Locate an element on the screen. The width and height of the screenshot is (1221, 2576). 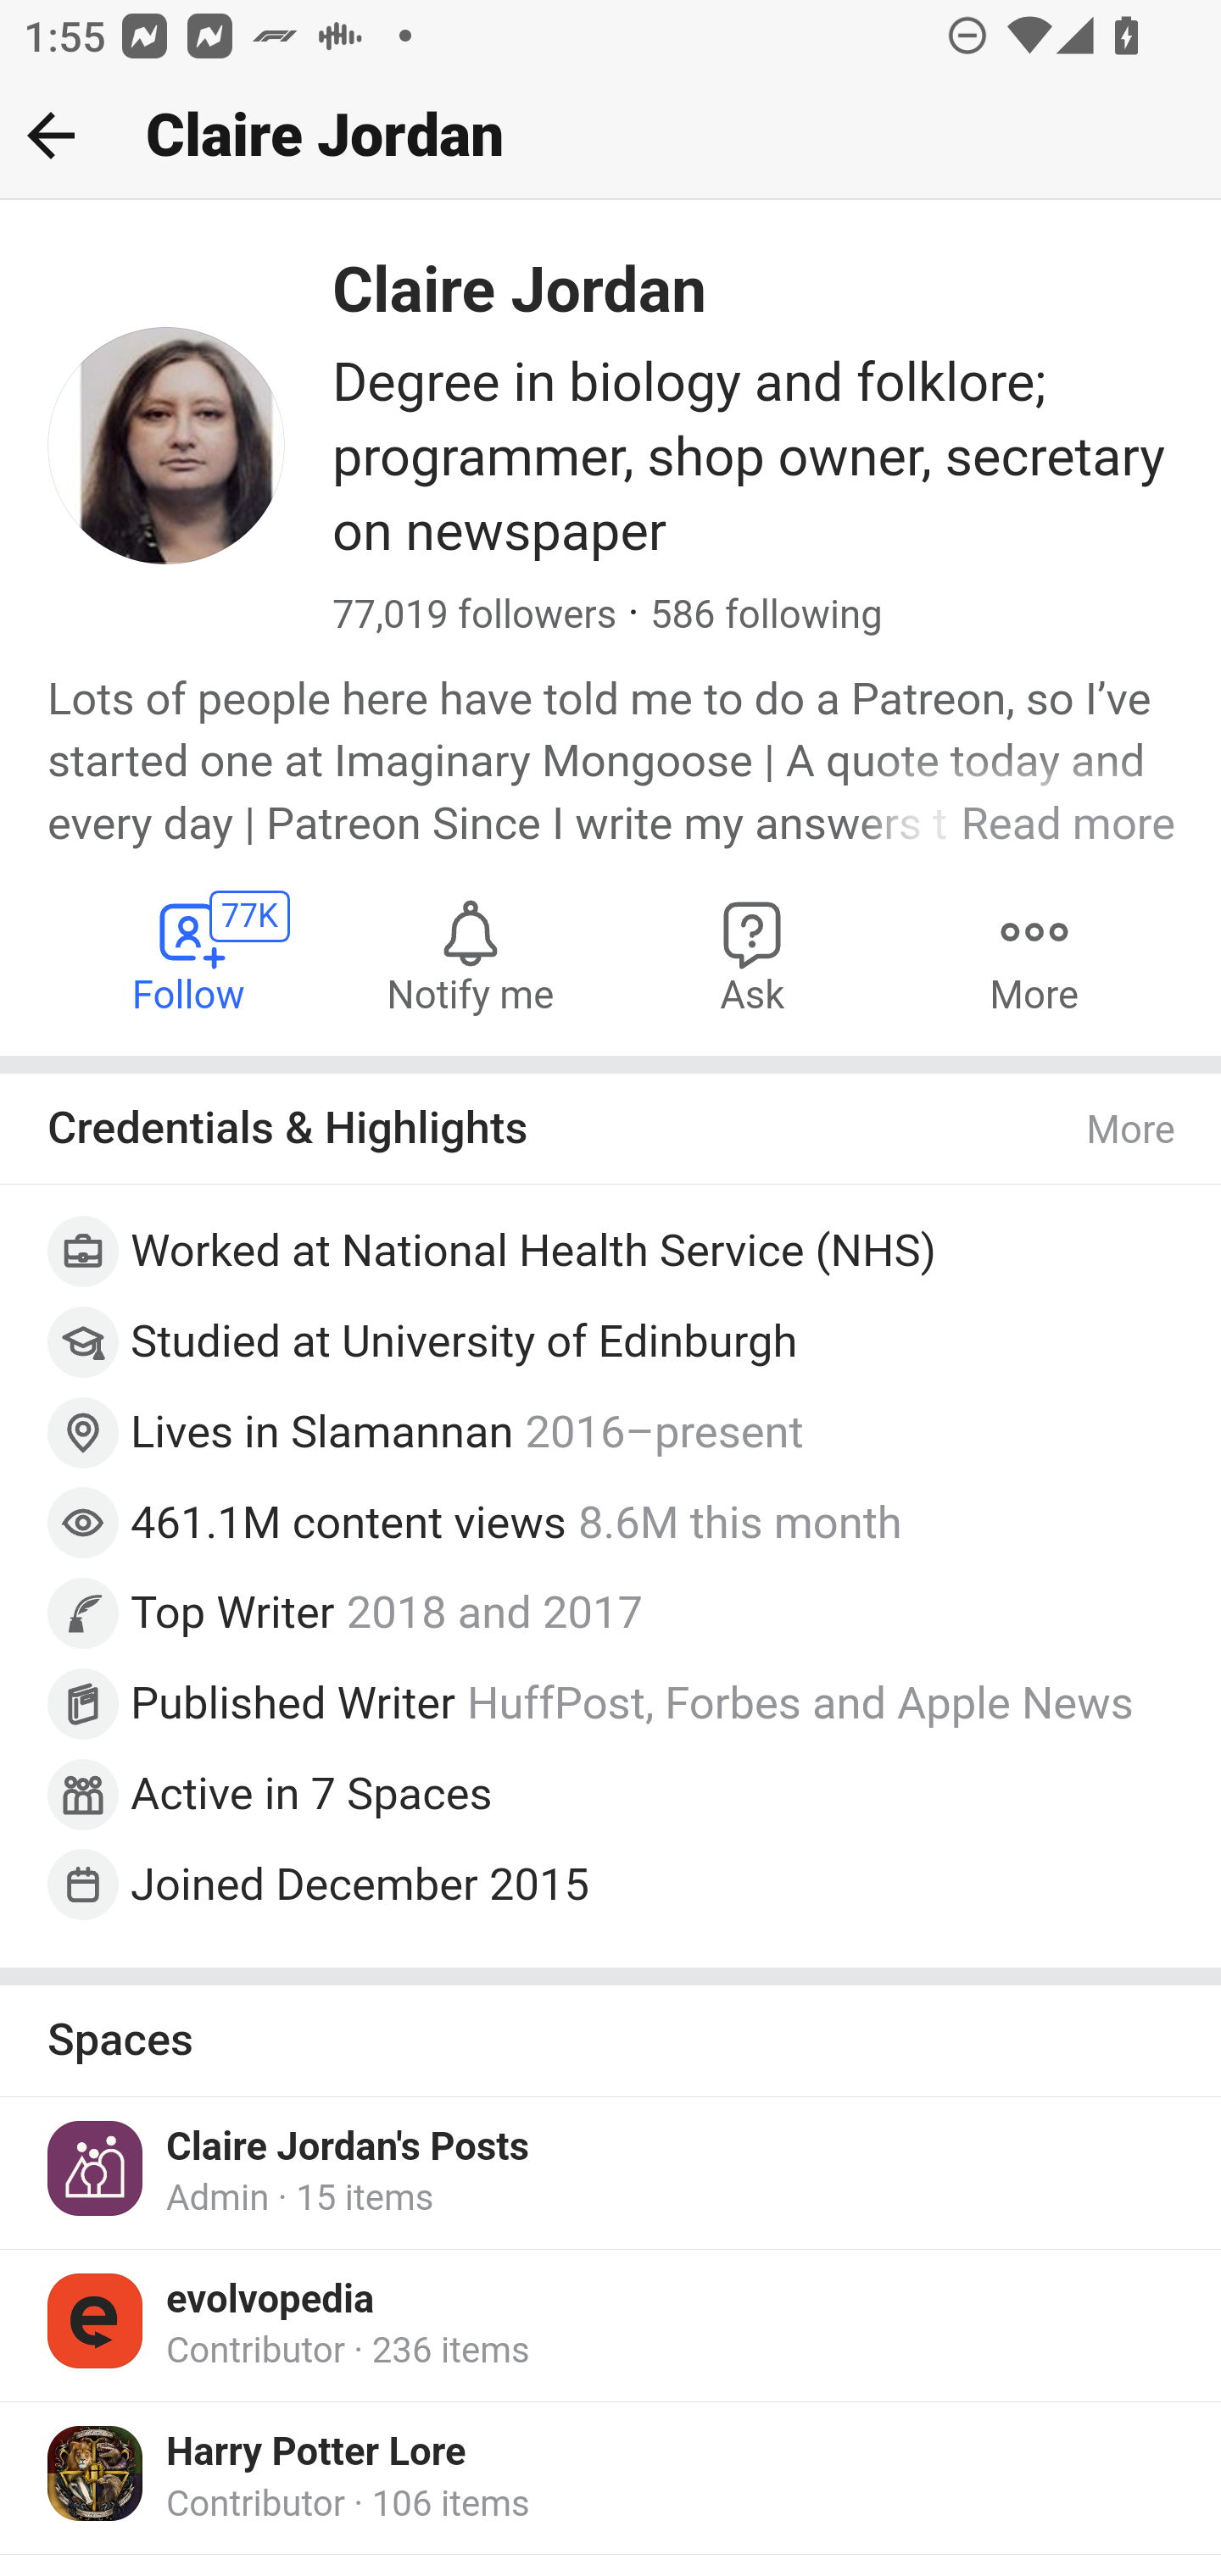
Ask is located at coordinates (753, 954).